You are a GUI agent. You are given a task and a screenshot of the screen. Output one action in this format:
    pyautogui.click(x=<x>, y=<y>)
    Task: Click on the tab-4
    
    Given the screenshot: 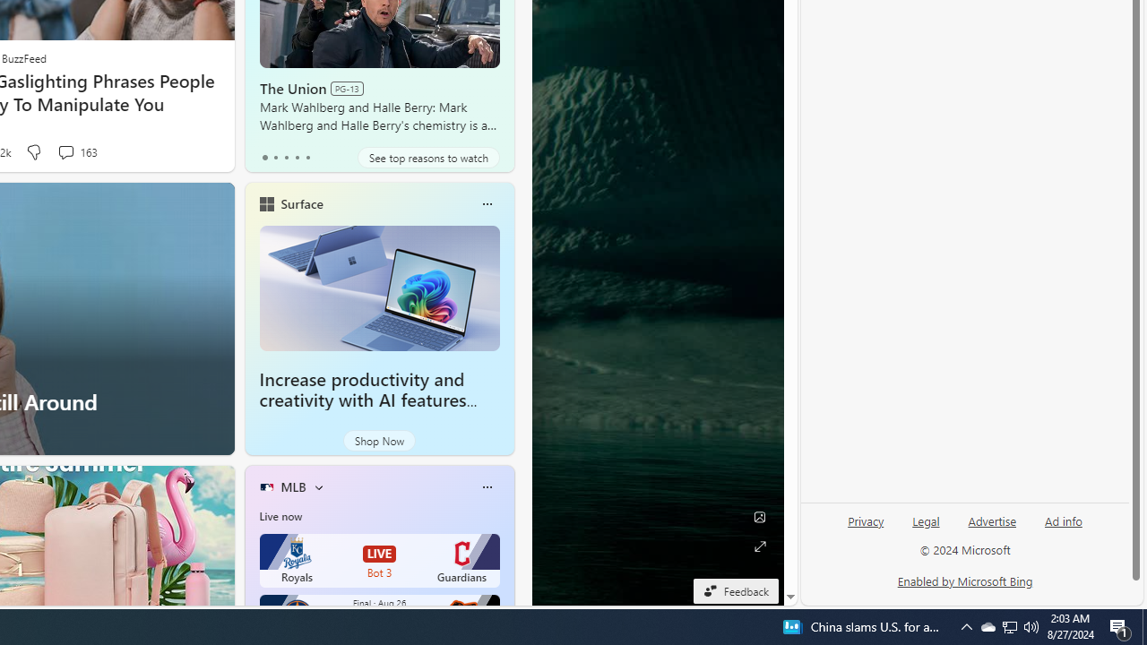 What is the action you would take?
    pyautogui.click(x=306, y=158)
    